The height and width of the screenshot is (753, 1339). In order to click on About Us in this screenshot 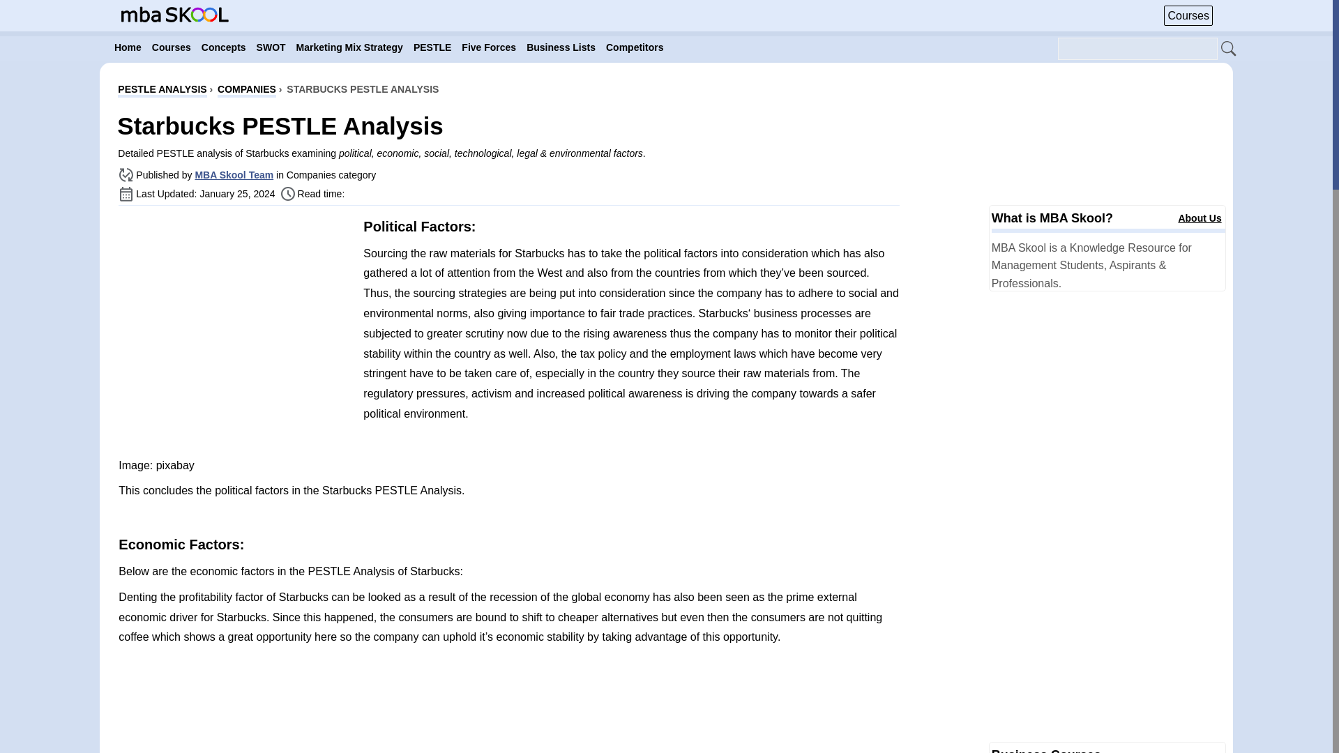, I will do `click(1200, 218)`.